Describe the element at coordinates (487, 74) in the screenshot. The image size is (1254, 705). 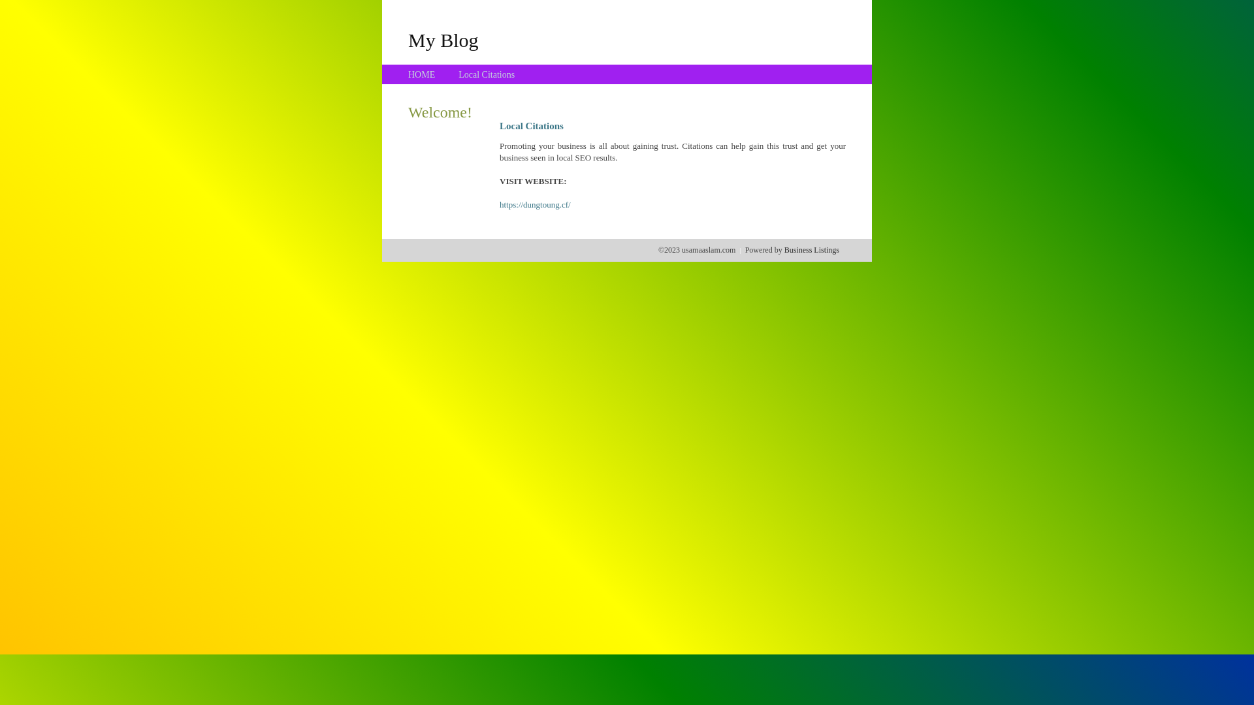
I see `Local Citations` at that location.